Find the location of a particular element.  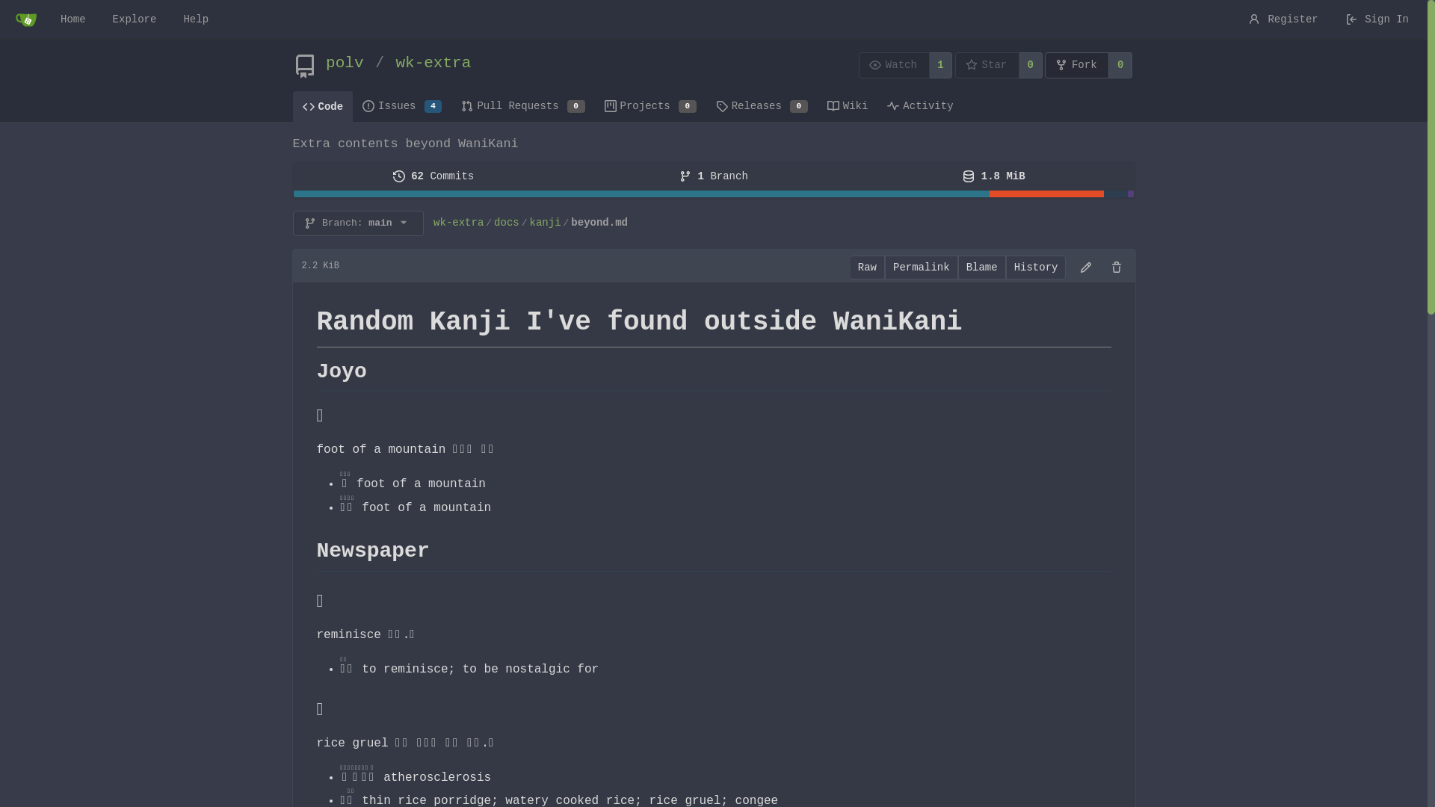

Raw is located at coordinates (868, 268).